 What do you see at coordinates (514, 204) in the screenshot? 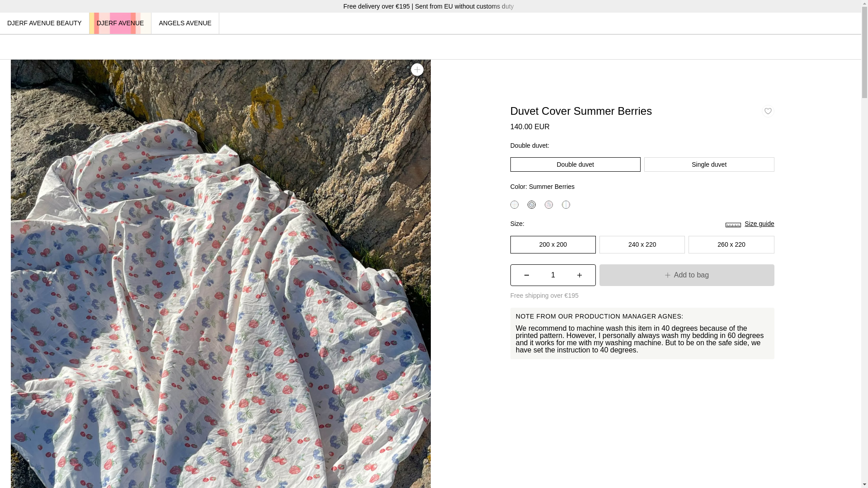
I see `Gingham` at bounding box center [514, 204].